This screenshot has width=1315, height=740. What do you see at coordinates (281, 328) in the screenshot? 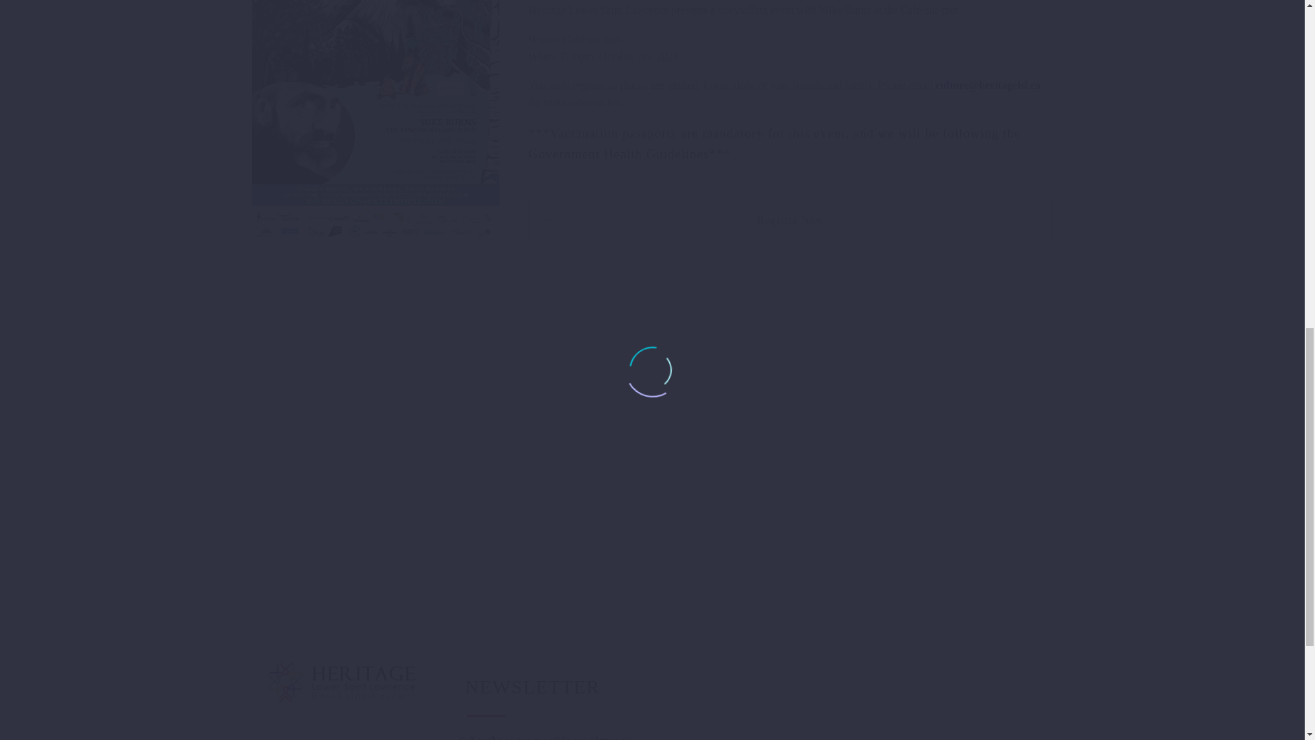
I see `Twitter` at bounding box center [281, 328].